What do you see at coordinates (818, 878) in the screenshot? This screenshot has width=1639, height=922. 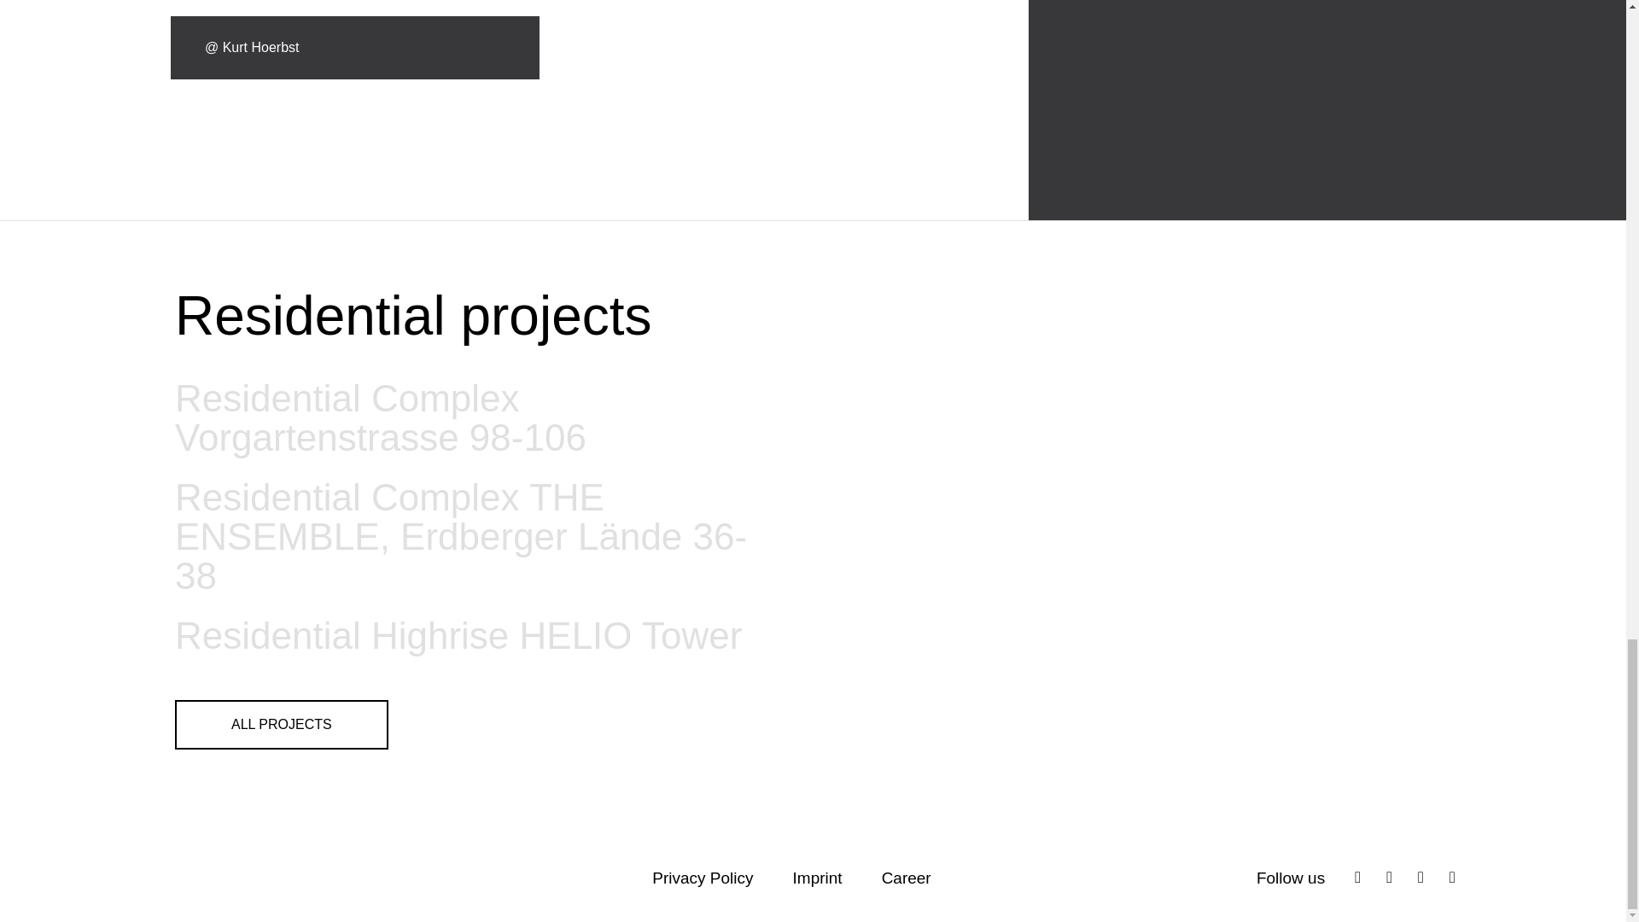 I see `Imprint` at bounding box center [818, 878].